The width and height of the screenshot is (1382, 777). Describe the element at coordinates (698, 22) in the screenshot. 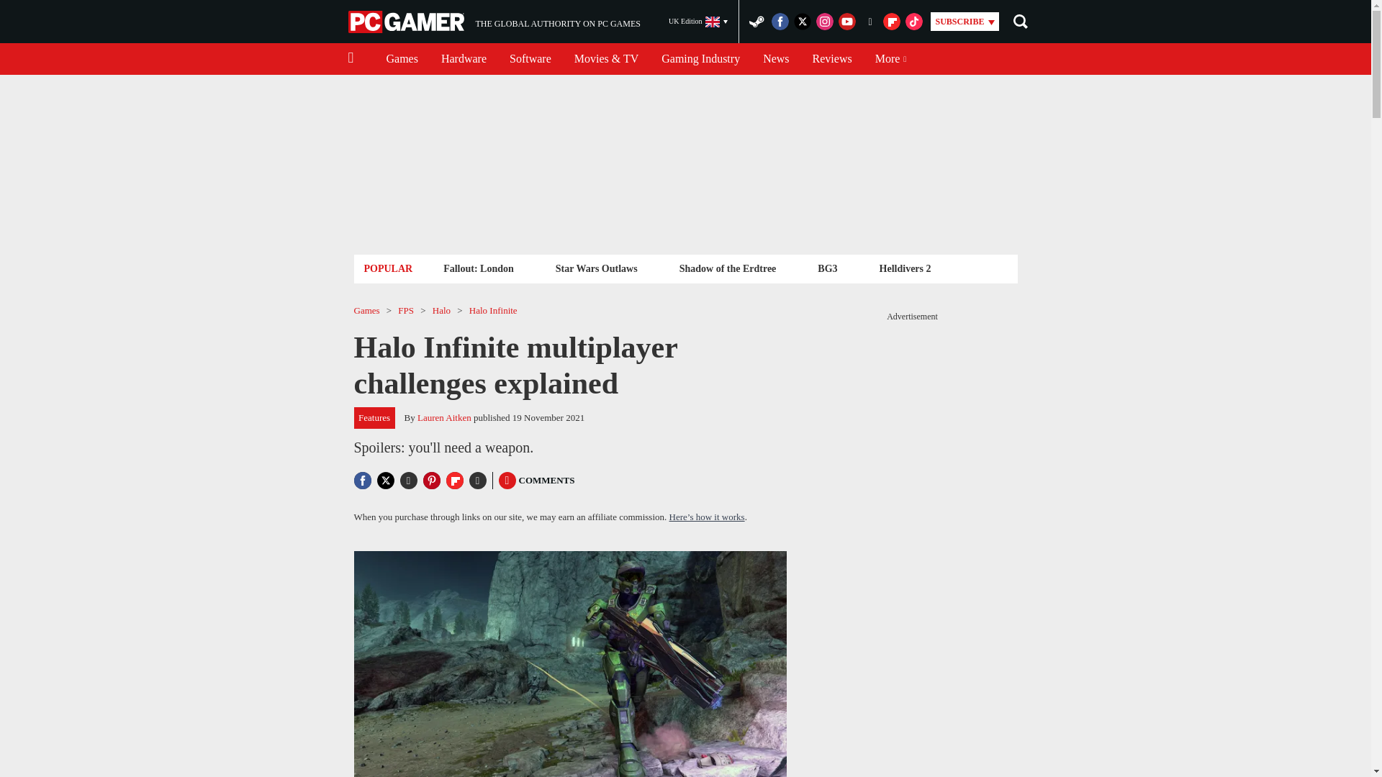

I see `UK Edition` at that location.